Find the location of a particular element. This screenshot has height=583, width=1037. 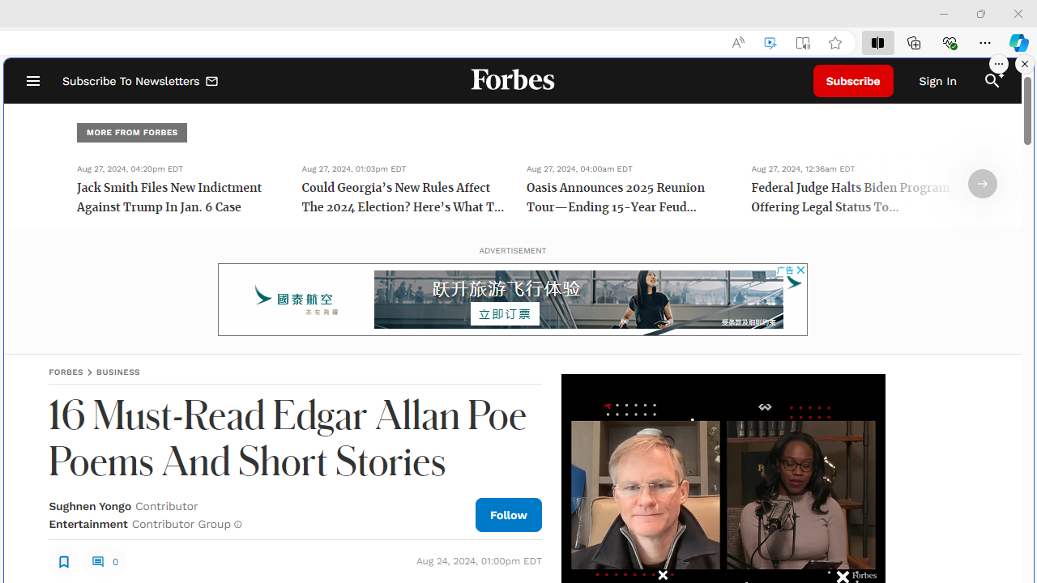

More options. is located at coordinates (999, 64).